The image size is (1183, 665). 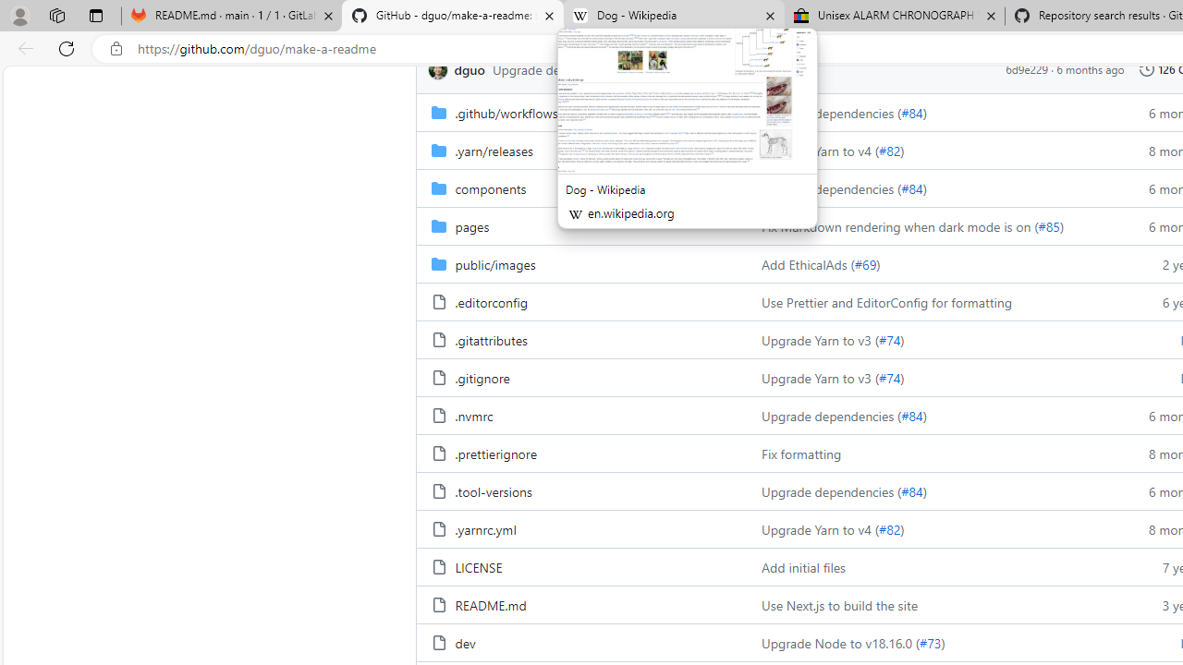 What do you see at coordinates (494, 263) in the screenshot?
I see `public/images, (Directory)` at bounding box center [494, 263].